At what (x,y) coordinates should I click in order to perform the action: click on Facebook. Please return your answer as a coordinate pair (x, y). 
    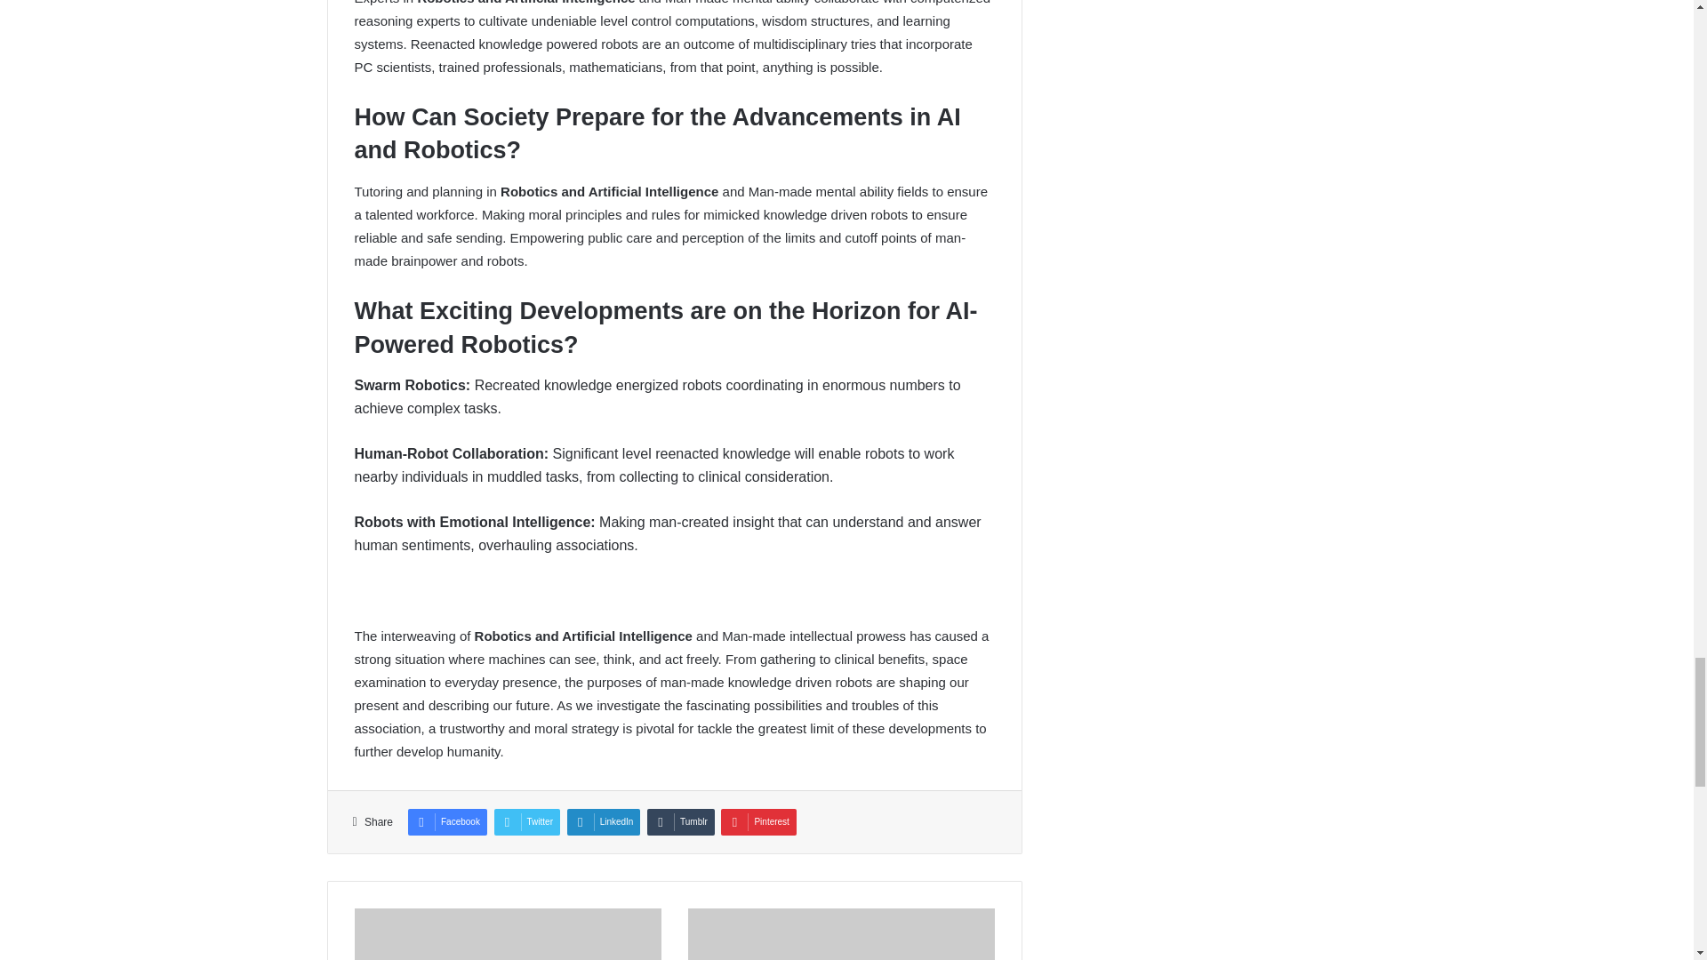
    Looking at the image, I should click on (446, 821).